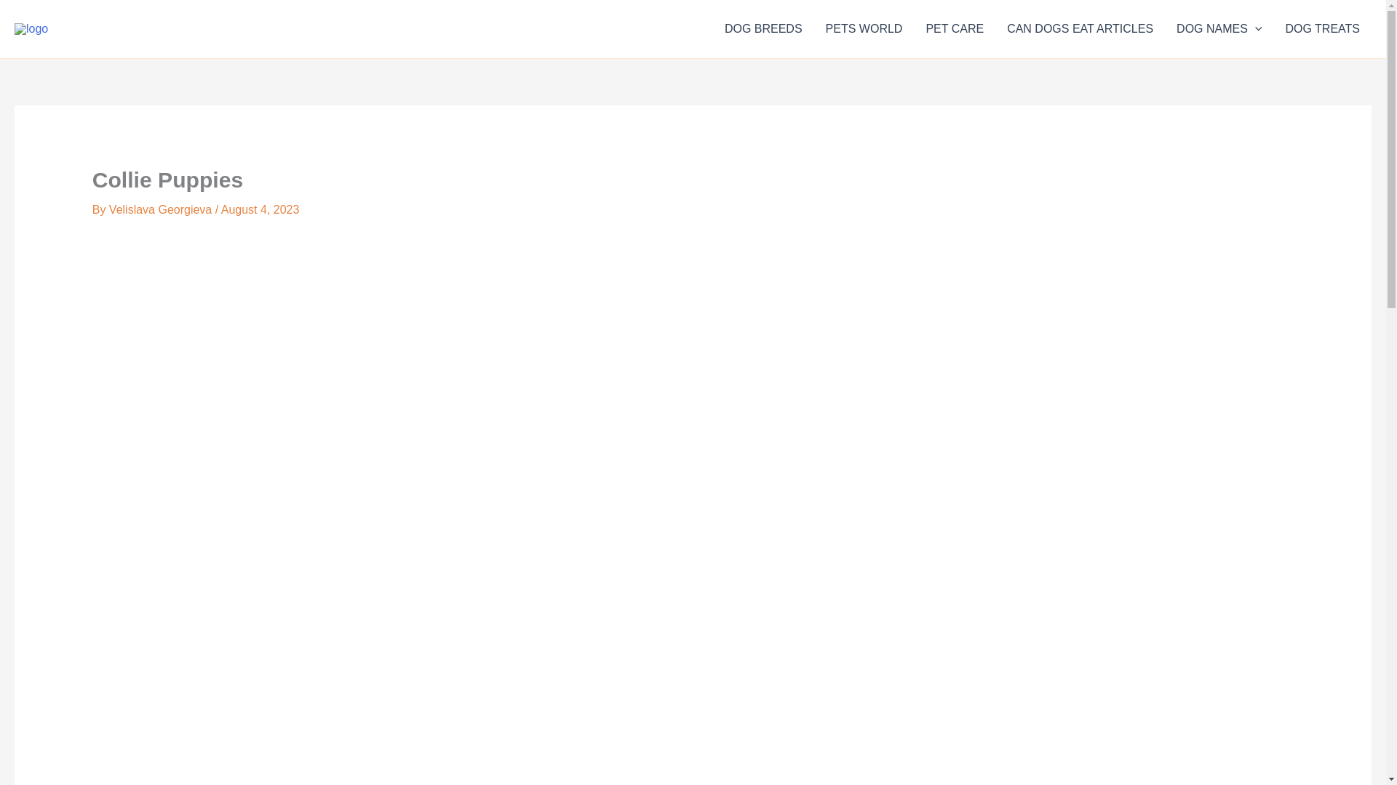  I want to click on PET CARE, so click(954, 29).